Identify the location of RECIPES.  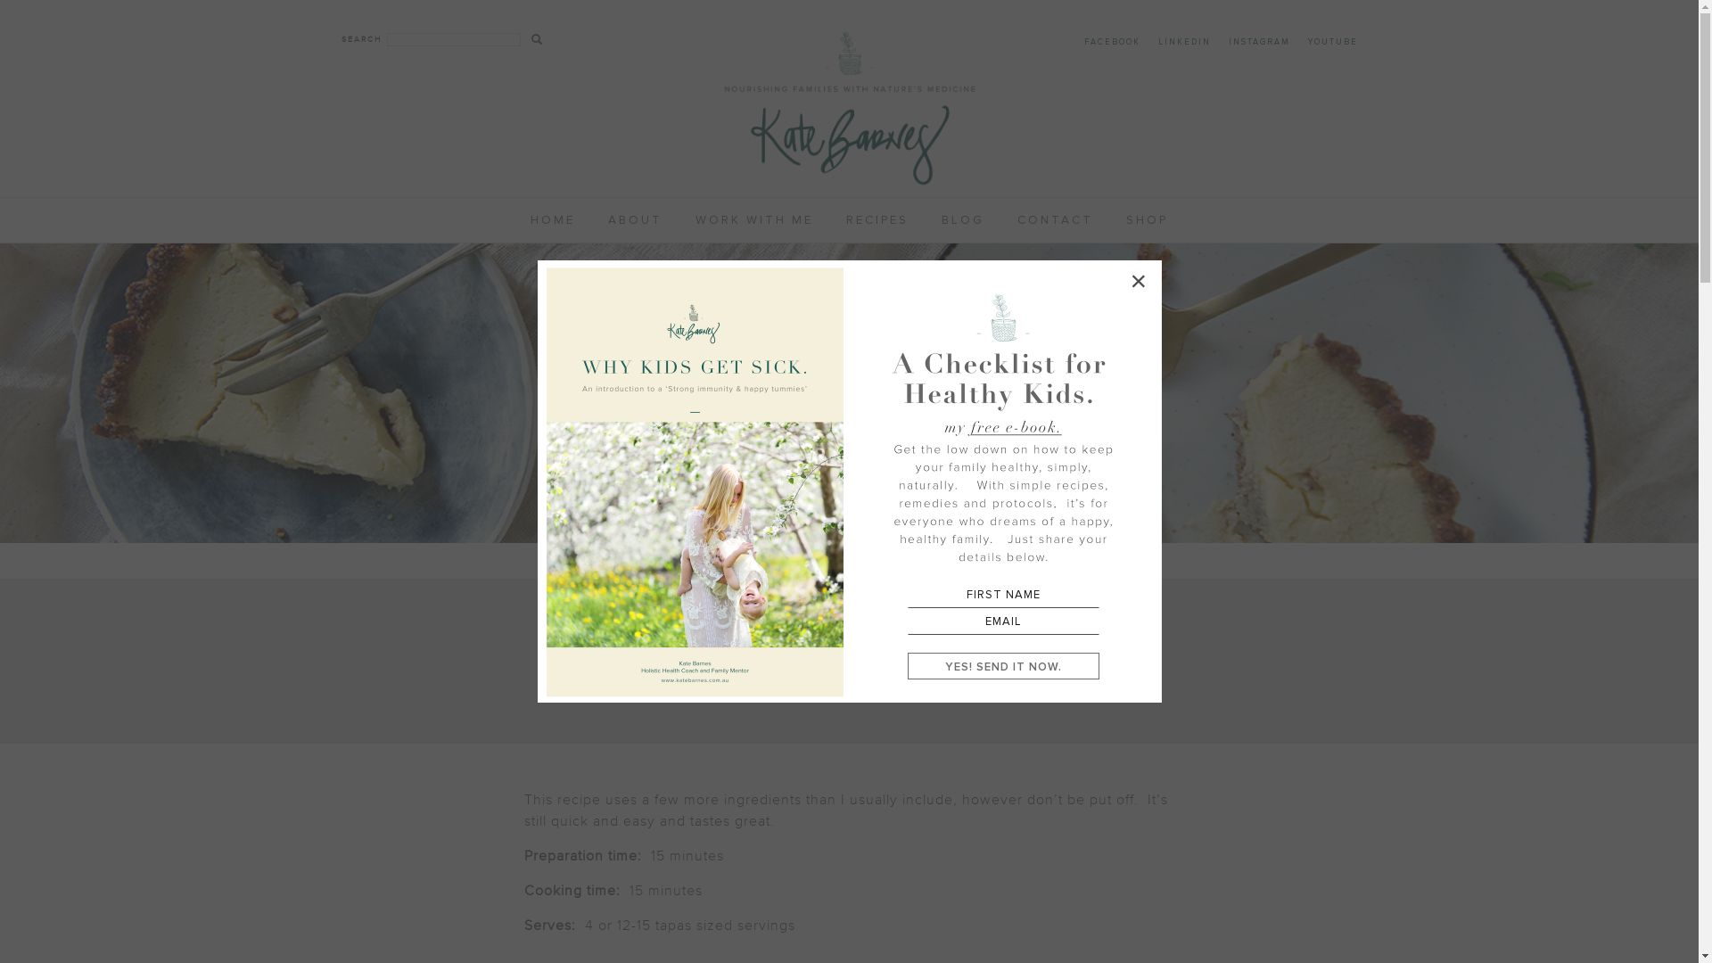
(877, 220).